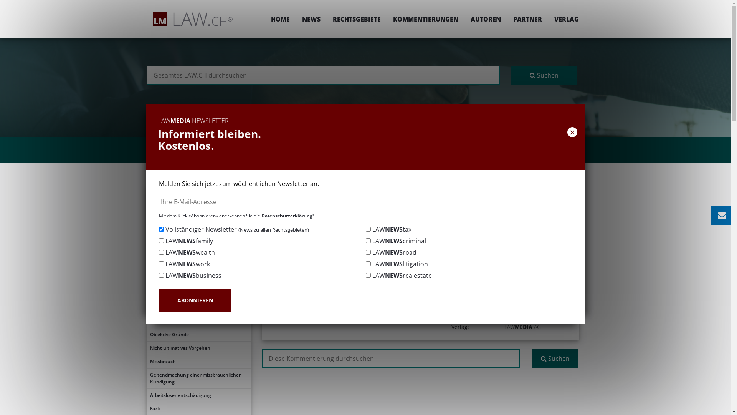 The width and height of the screenshot is (737, 415). Describe the element at coordinates (426, 19) in the screenshot. I see `KOMMENTIERUNGEN` at that location.